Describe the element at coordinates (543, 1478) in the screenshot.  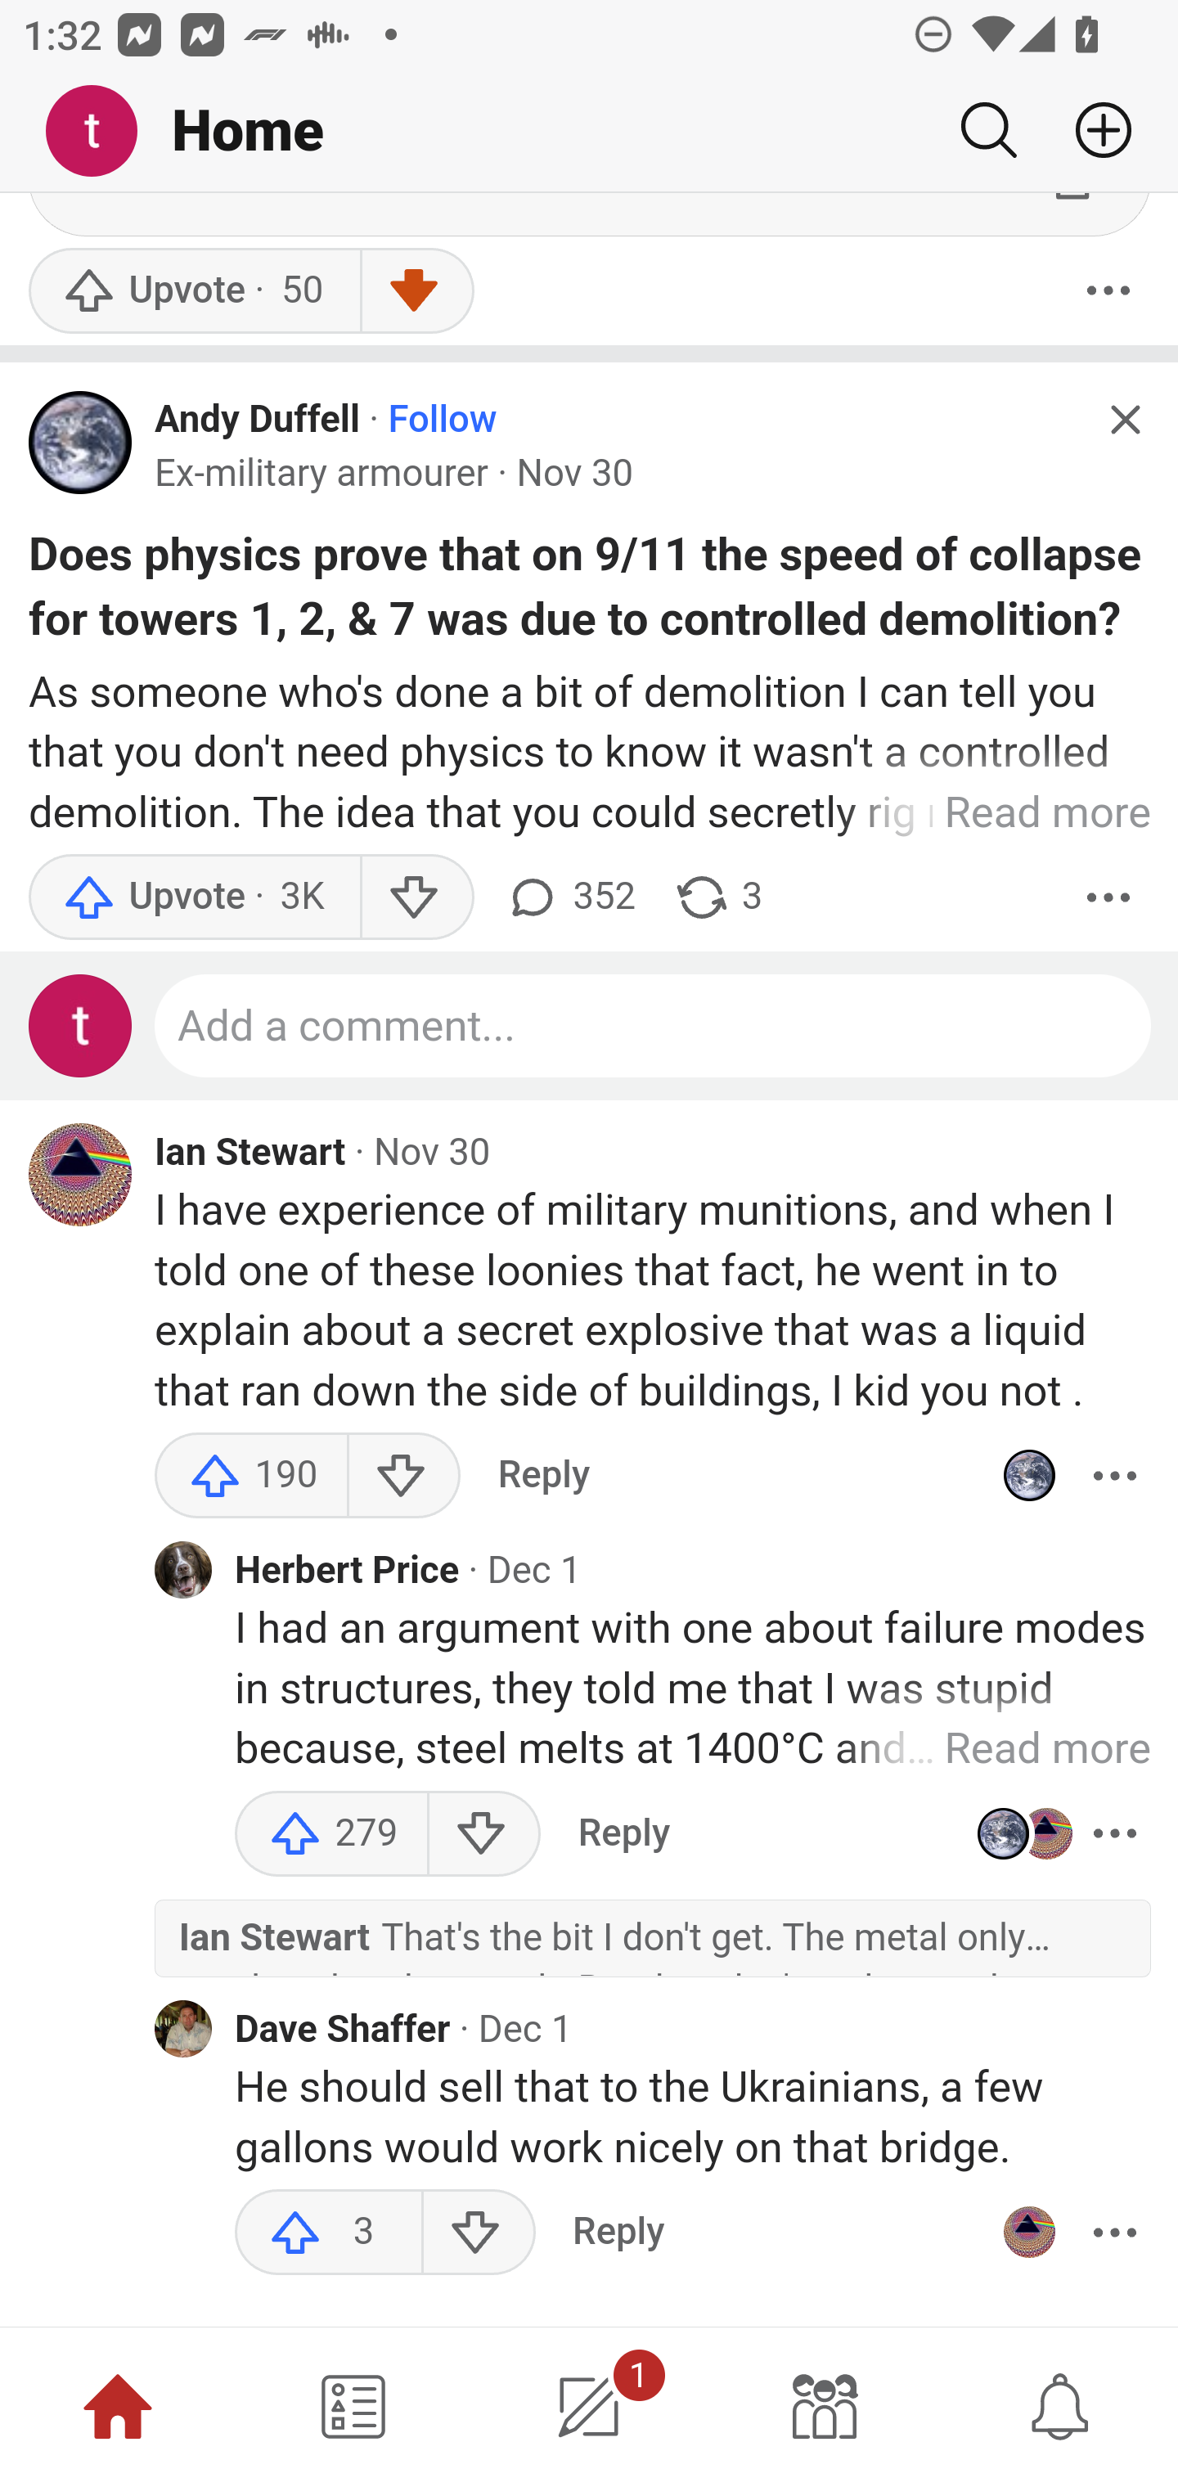
I see `Reply` at that location.